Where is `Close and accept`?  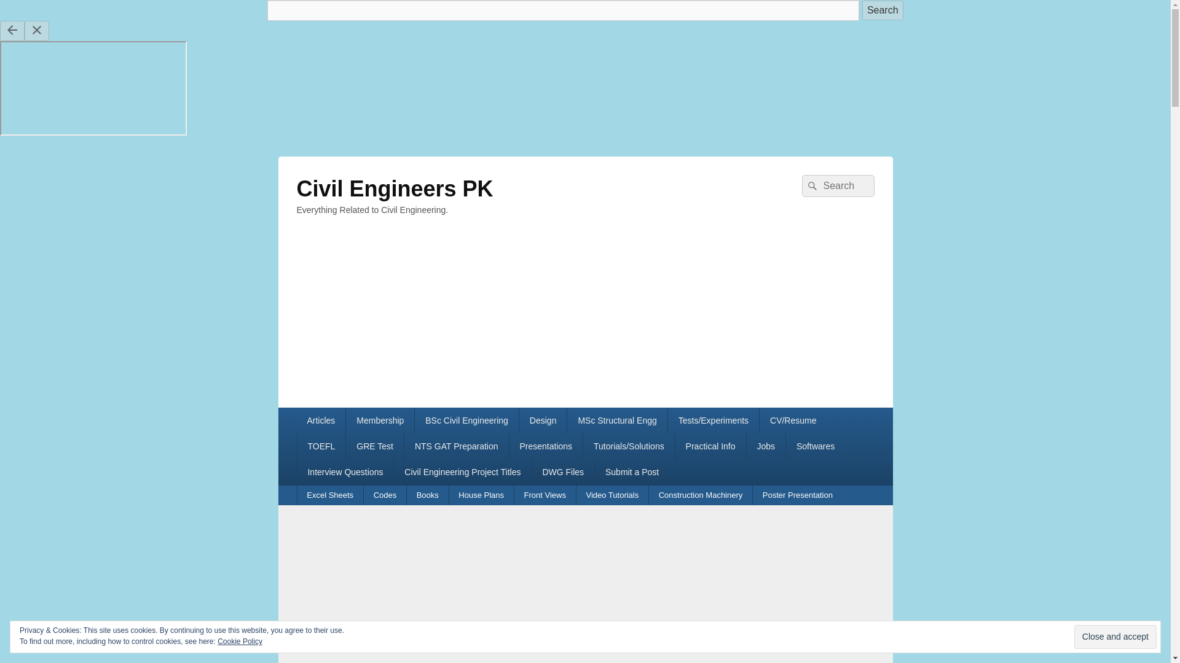 Close and accept is located at coordinates (1115, 637).